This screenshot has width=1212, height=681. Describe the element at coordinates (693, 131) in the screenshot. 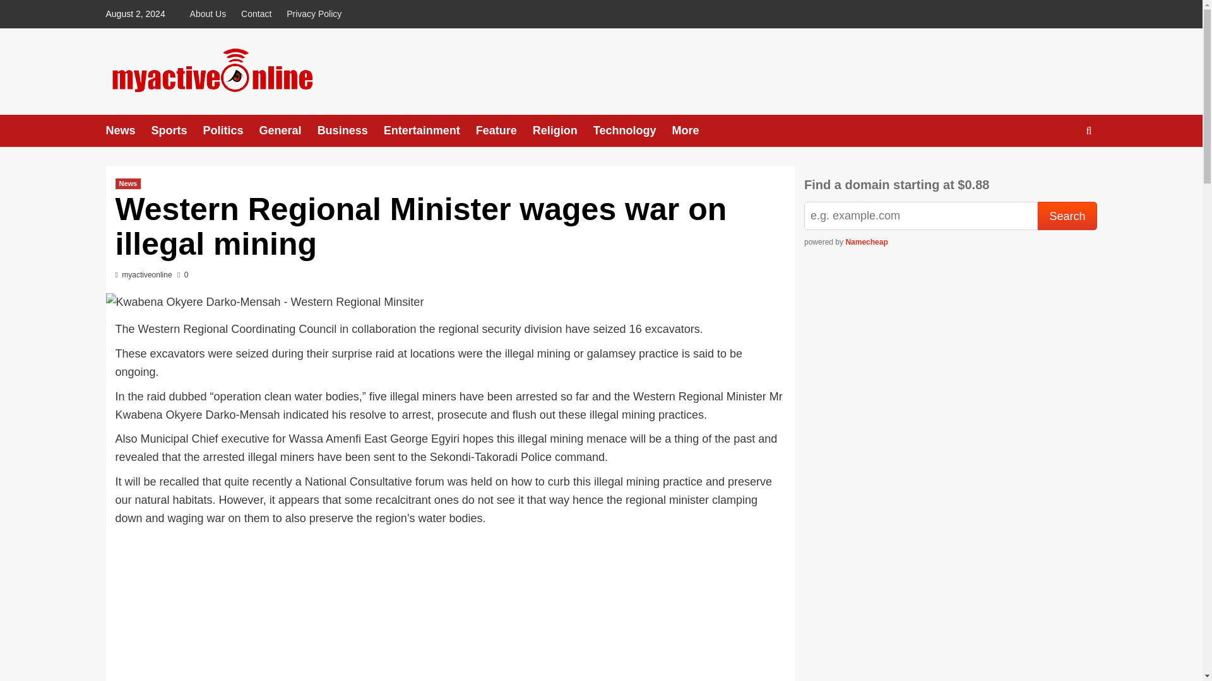

I see `More` at that location.